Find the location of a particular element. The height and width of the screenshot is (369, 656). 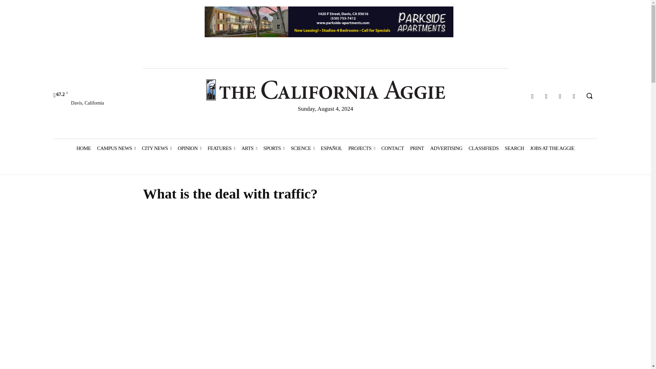

Facebook is located at coordinates (532, 96).